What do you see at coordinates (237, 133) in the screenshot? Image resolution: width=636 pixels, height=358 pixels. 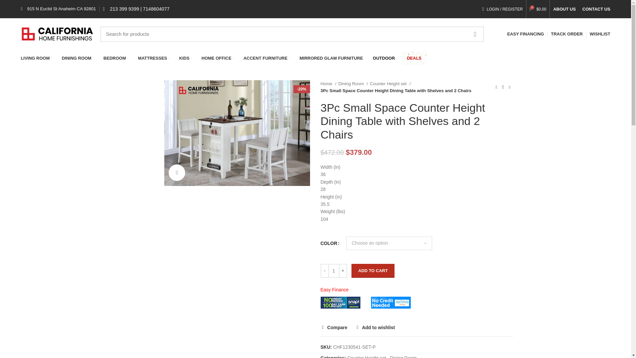 I see `CHF1230541-SET-P` at bounding box center [237, 133].